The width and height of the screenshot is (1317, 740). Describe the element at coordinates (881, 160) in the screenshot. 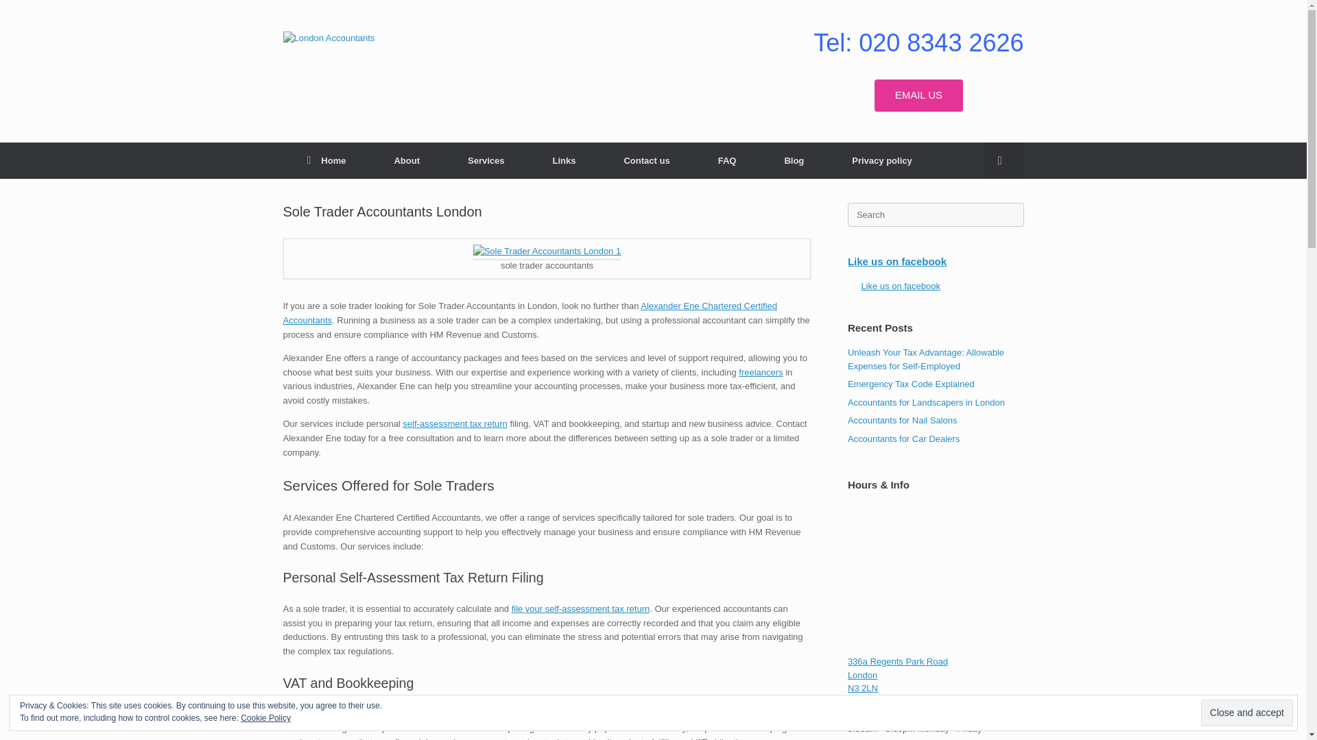

I see `Privacy policy` at that location.